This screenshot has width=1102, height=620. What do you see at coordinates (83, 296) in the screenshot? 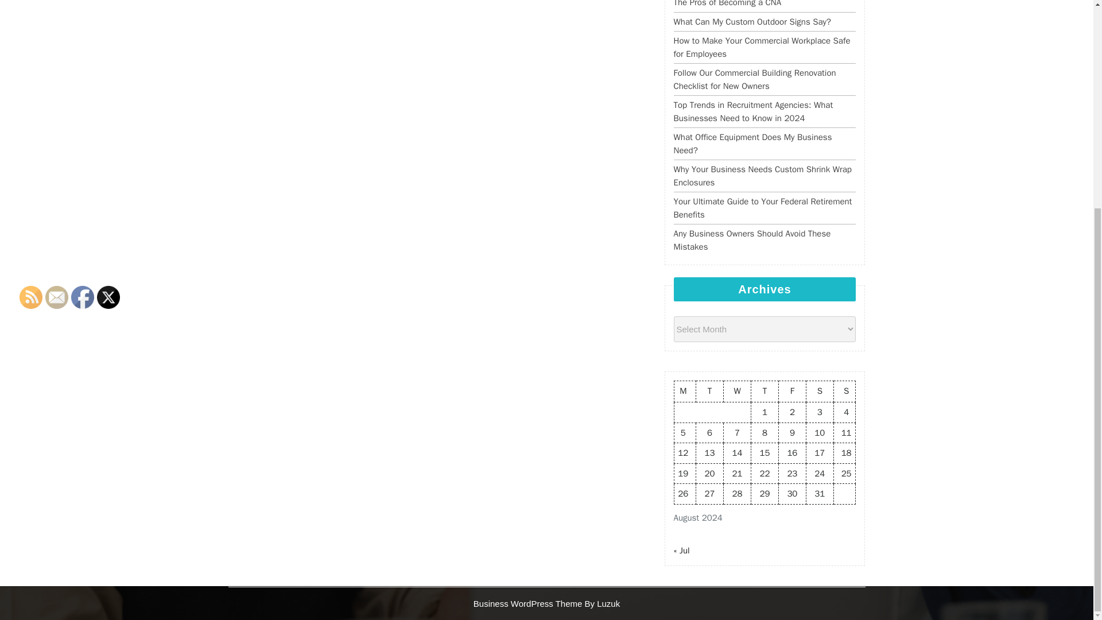
I see `Facebook` at bounding box center [83, 296].